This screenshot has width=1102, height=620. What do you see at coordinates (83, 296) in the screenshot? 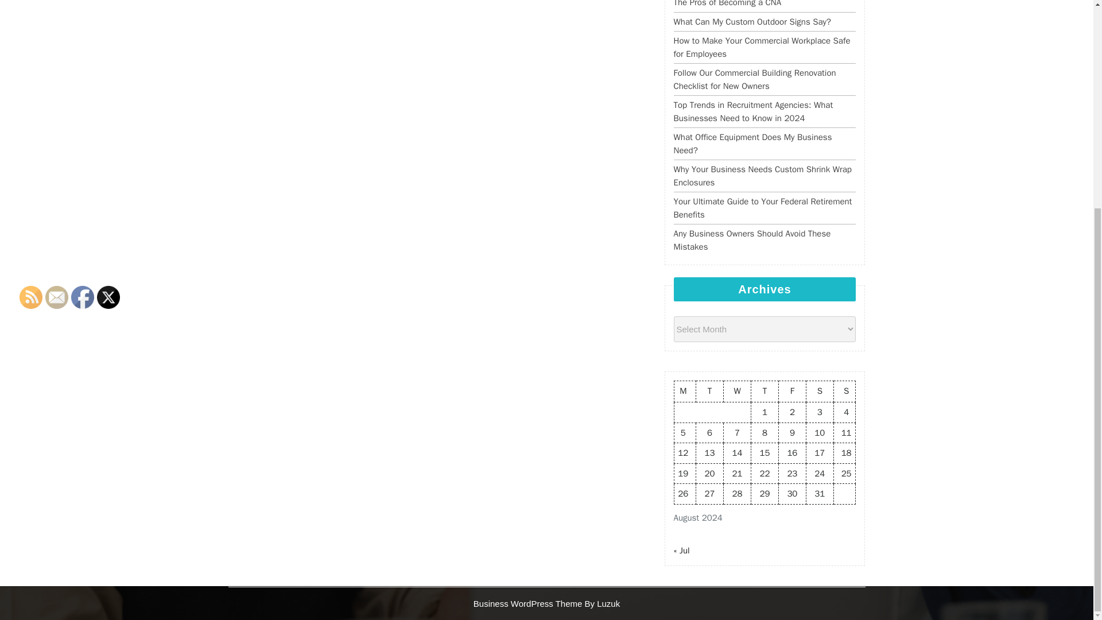
I see `Facebook` at bounding box center [83, 296].